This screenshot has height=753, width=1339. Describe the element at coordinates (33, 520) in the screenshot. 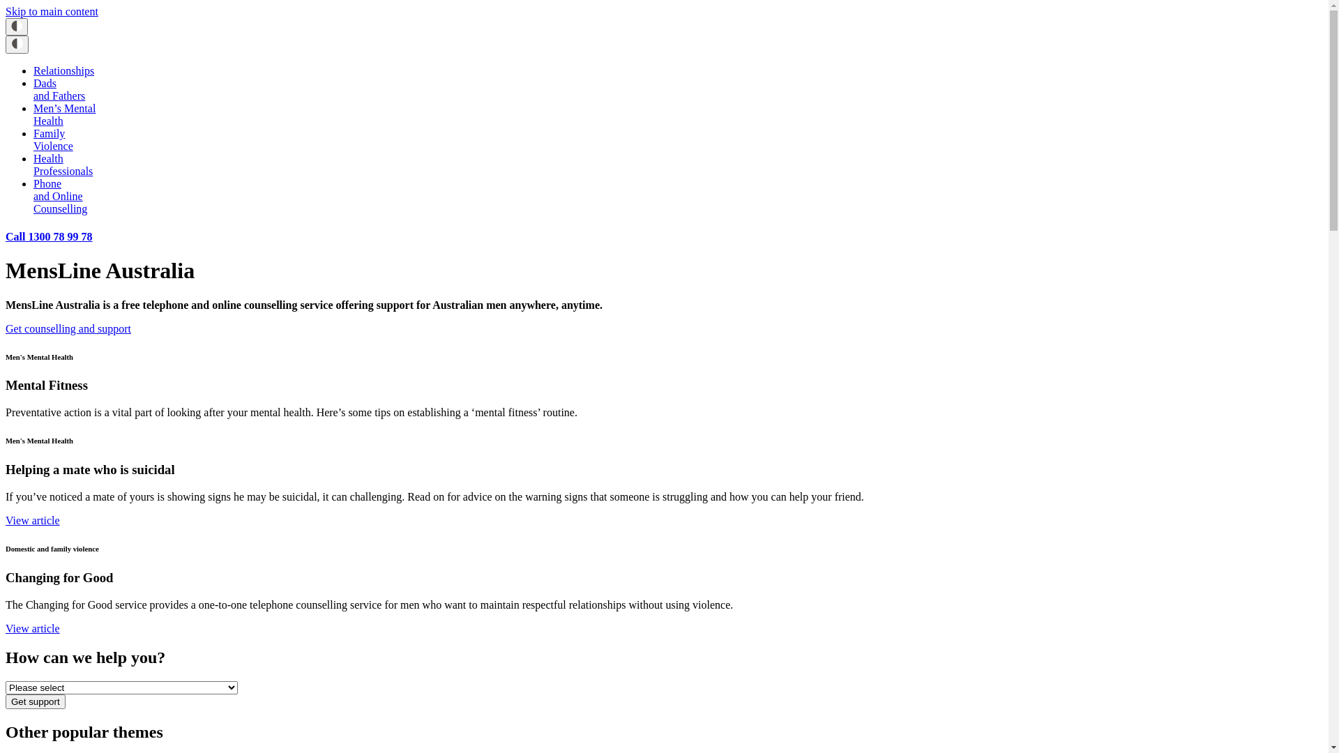

I see `View article` at that location.